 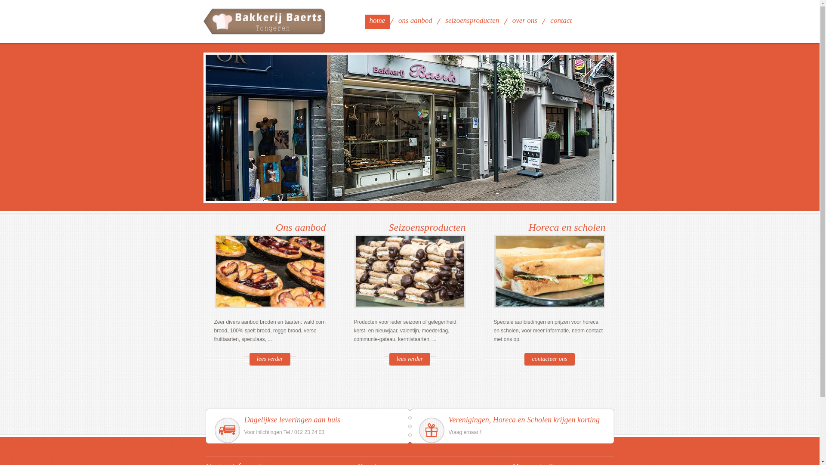 I want to click on Bakkerij Baerts Tongeren, so click(x=265, y=22).